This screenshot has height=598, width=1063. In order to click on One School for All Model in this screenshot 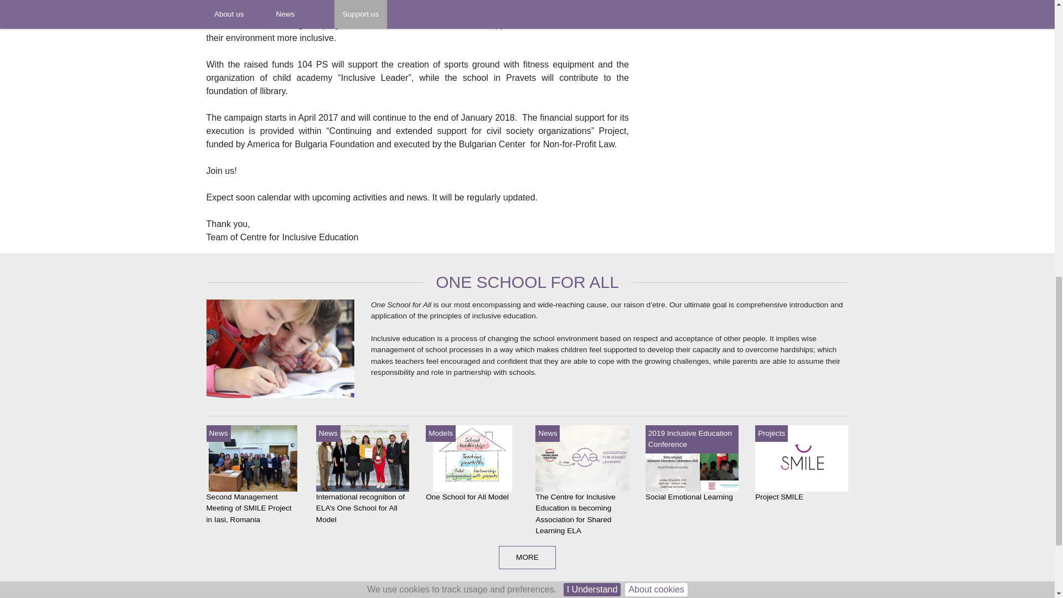, I will do `click(467, 497)`.